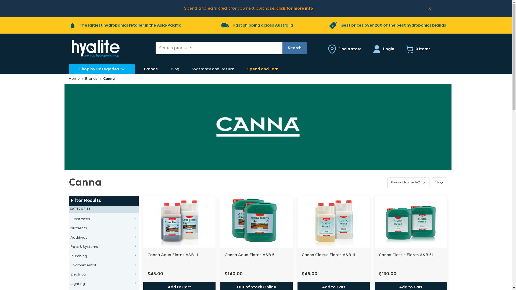 The width and height of the screenshot is (516, 290). What do you see at coordinates (418, 49) in the screenshot?
I see `0 Items` at bounding box center [418, 49].